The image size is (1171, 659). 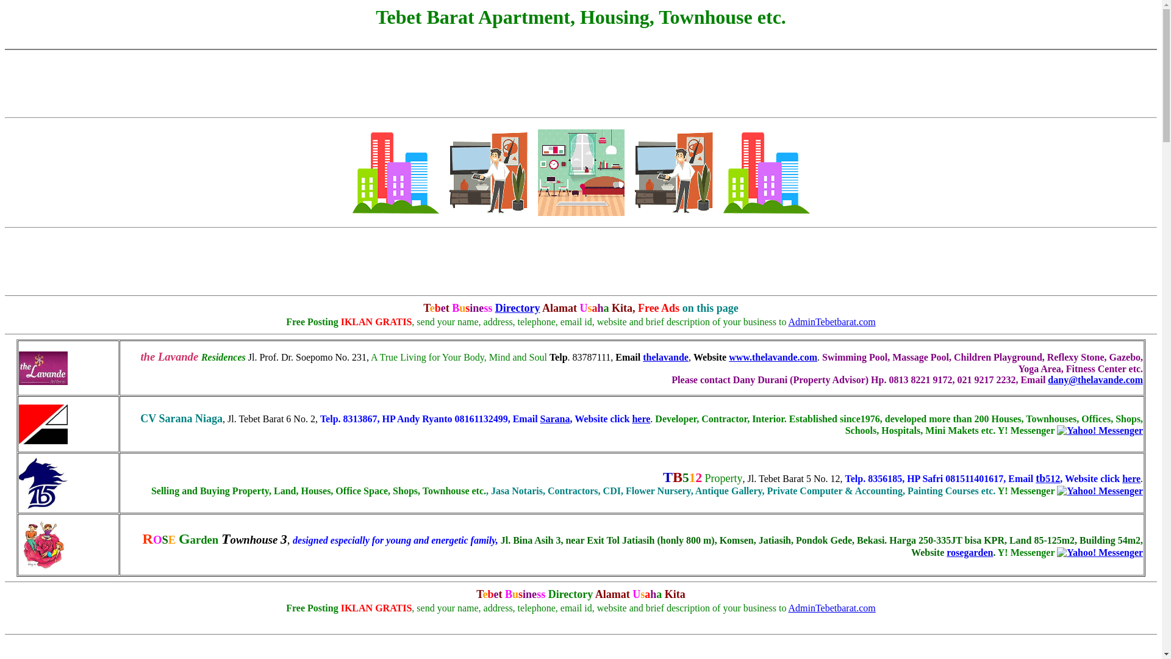 What do you see at coordinates (831, 322) in the screenshot?
I see `AdminTebetbarat.com` at bounding box center [831, 322].